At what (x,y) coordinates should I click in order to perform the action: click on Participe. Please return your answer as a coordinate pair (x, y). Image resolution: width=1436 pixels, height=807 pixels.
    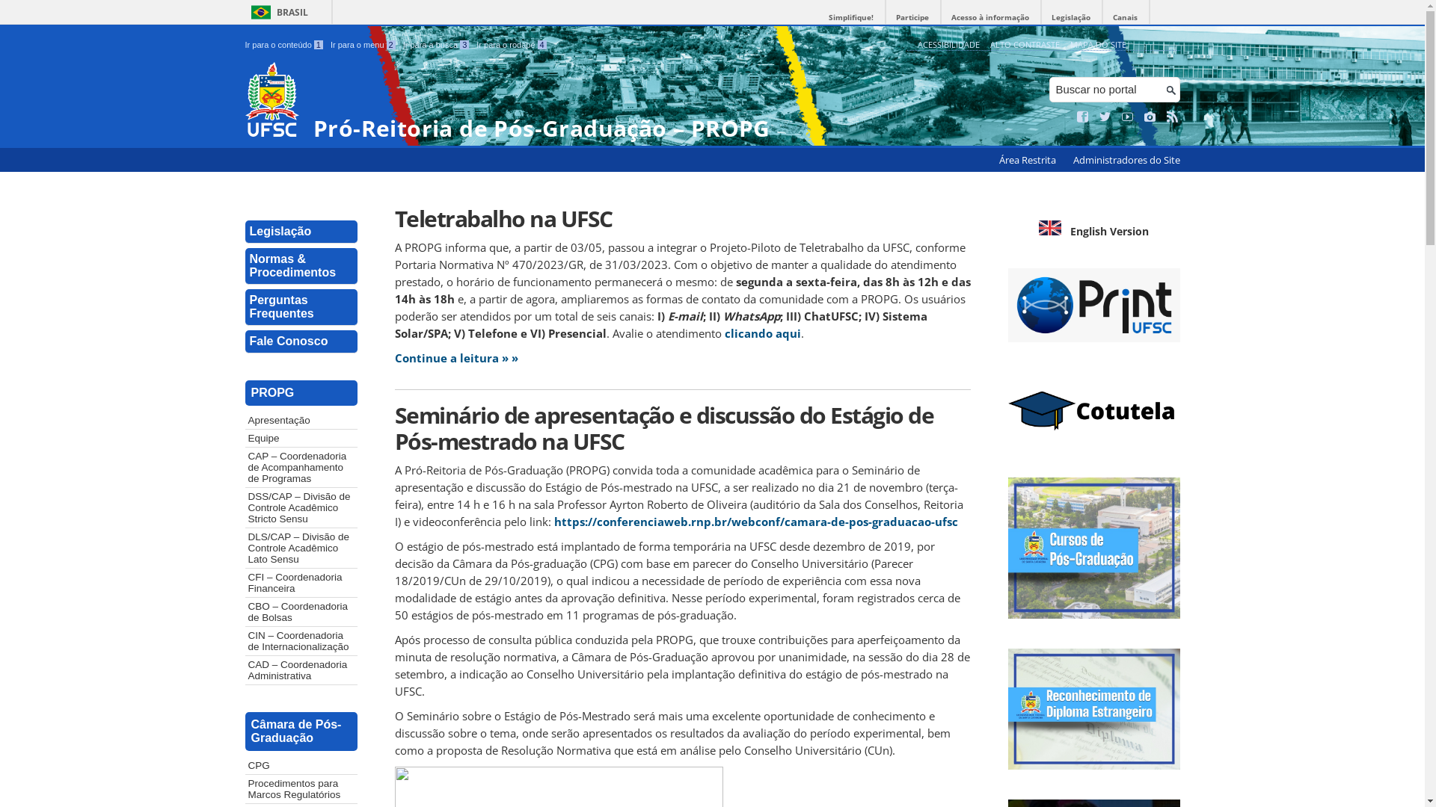
    Looking at the image, I should click on (912, 18).